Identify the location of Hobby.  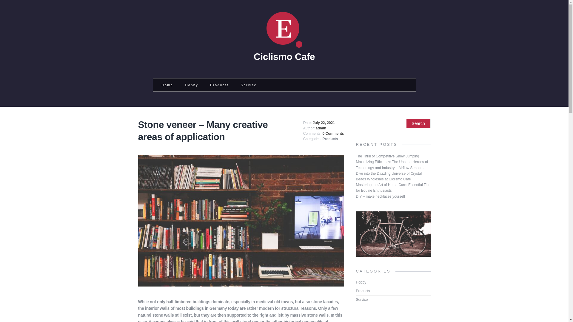
(192, 85).